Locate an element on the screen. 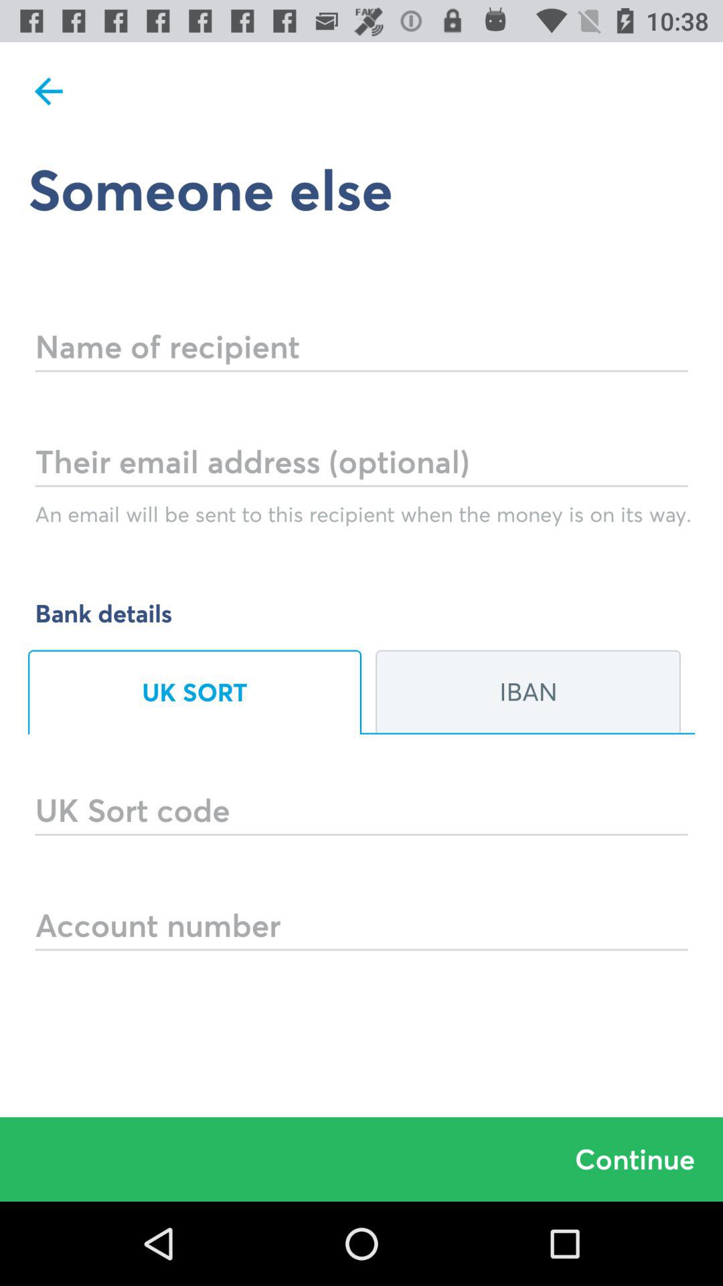 The width and height of the screenshot is (723, 1286). select the text which is immediately above account number is located at coordinates (361, 792).